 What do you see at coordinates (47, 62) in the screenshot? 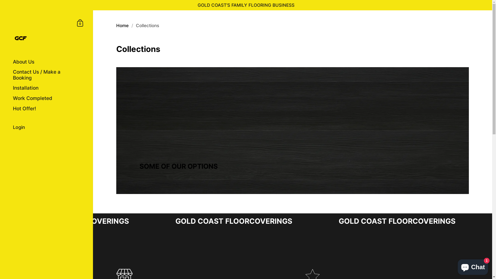
I see `About Us` at bounding box center [47, 62].